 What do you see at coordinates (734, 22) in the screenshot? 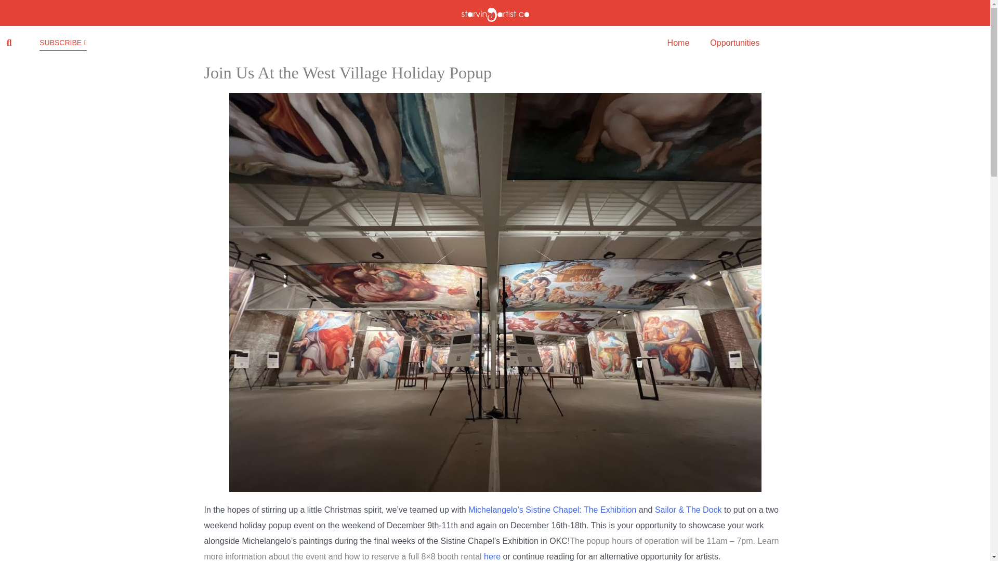
I see `Opportunities` at bounding box center [734, 22].